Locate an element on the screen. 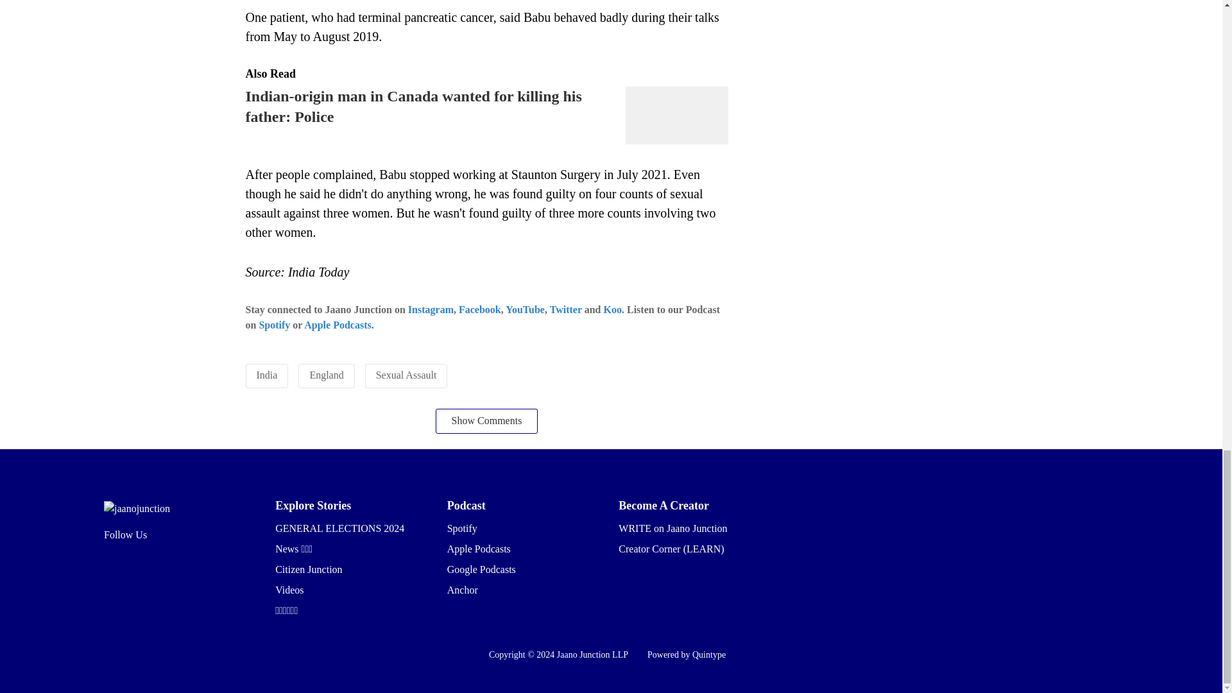  India is located at coordinates (267, 375).